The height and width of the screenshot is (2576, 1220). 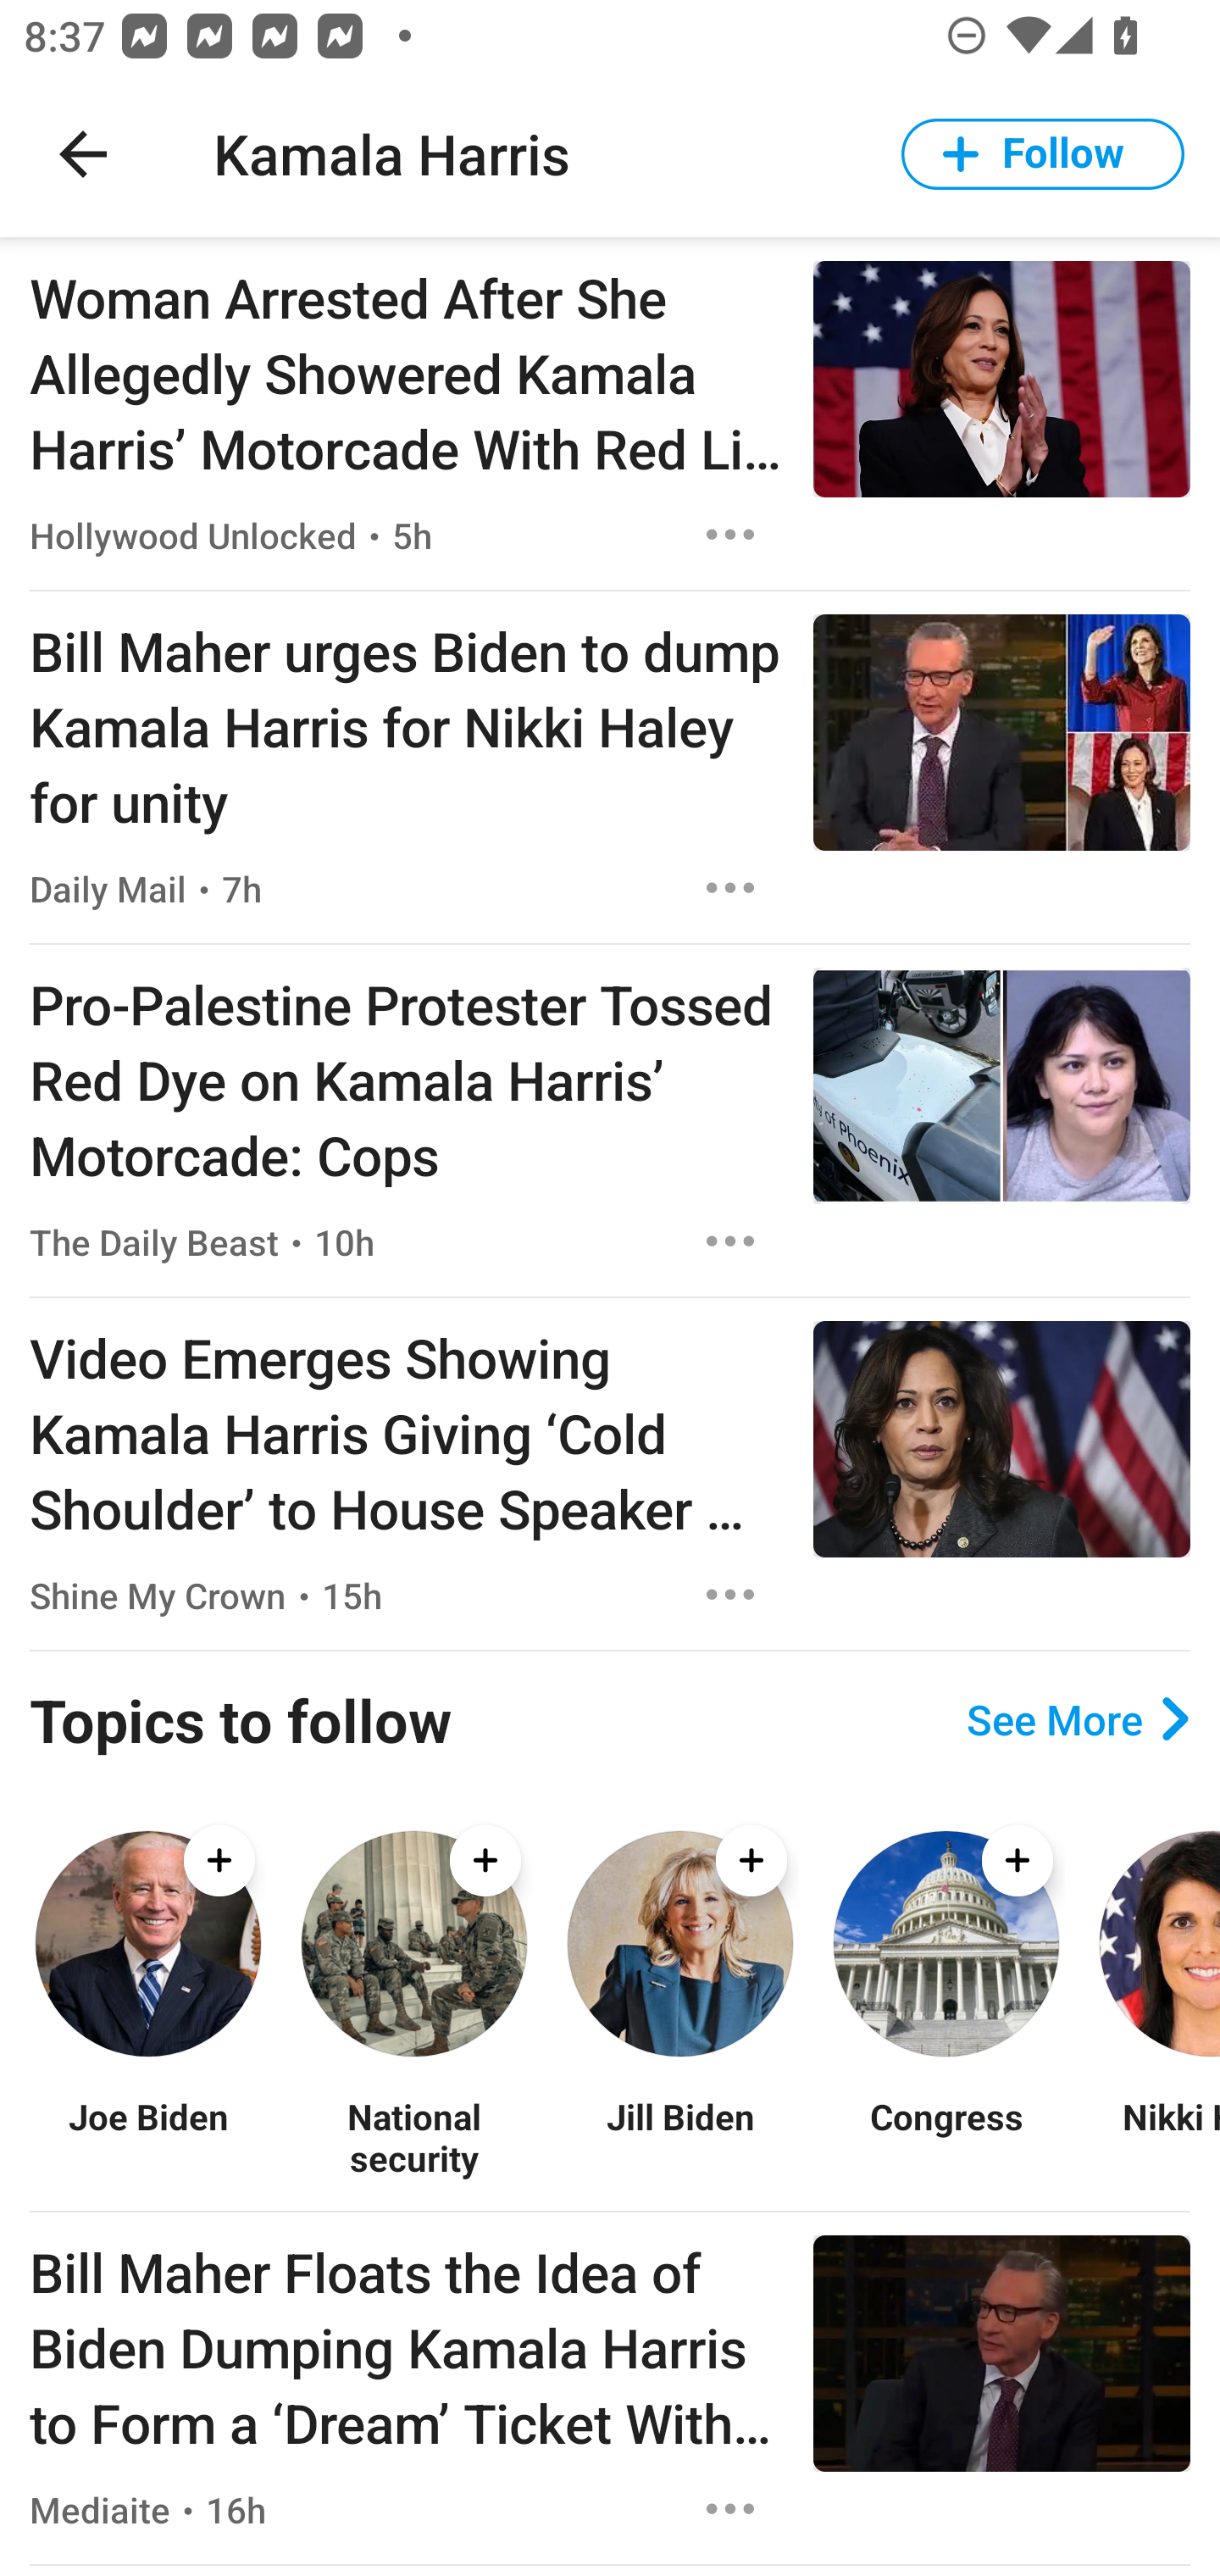 I want to click on Options, so click(x=730, y=2508).